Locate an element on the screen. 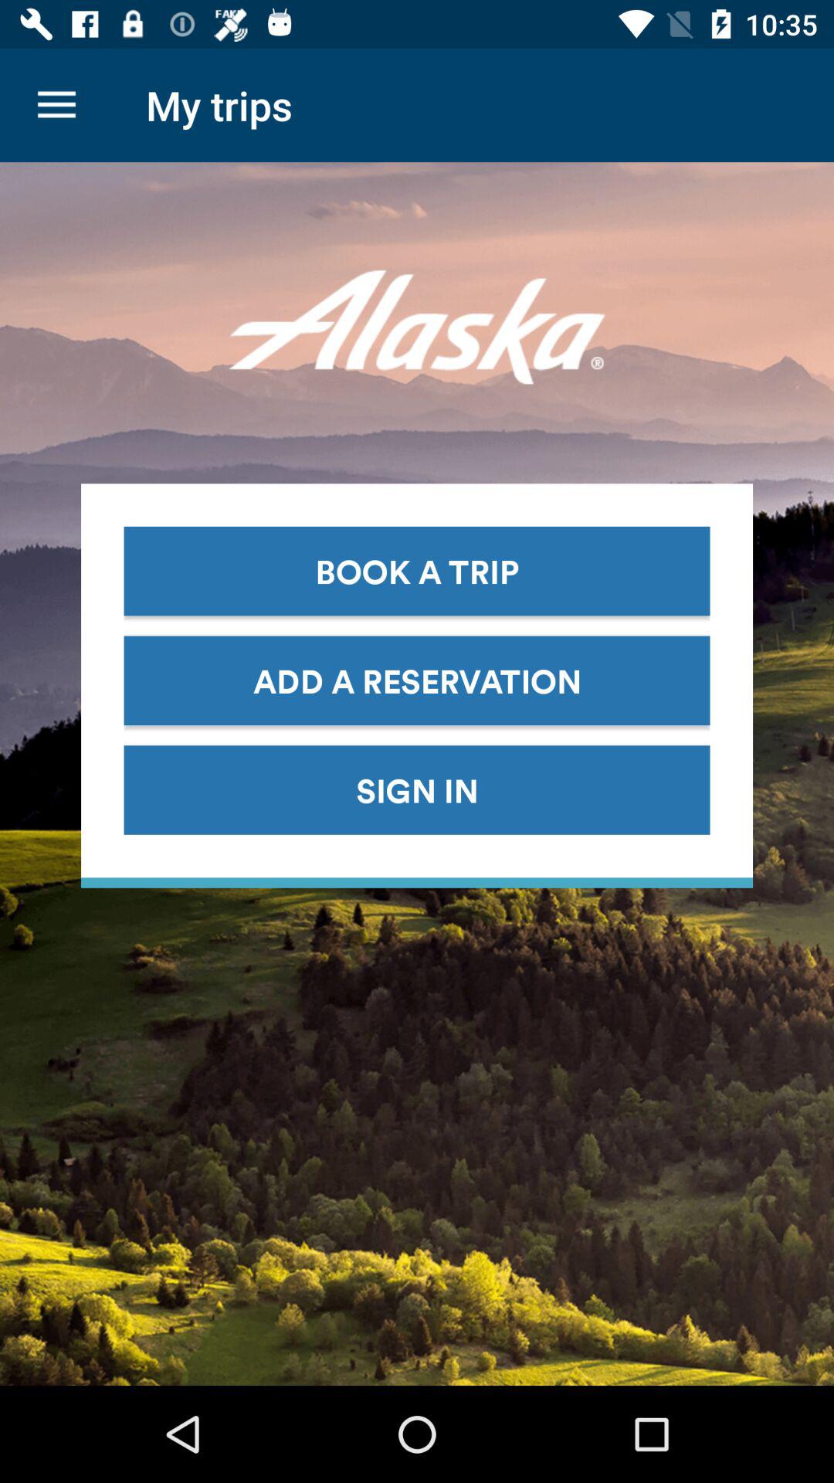 Image resolution: width=834 pixels, height=1483 pixels. launch item below book a trip item is located at coordinates (417, 680).